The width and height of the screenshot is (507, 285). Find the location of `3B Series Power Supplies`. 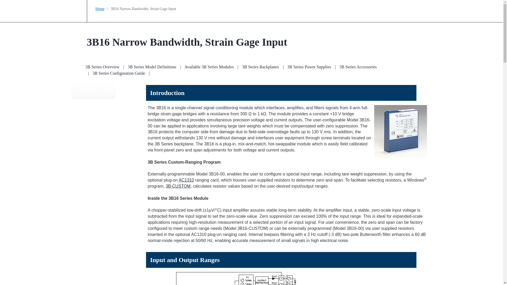

3B Series Power Supplies is located at coordinates (309, 67).